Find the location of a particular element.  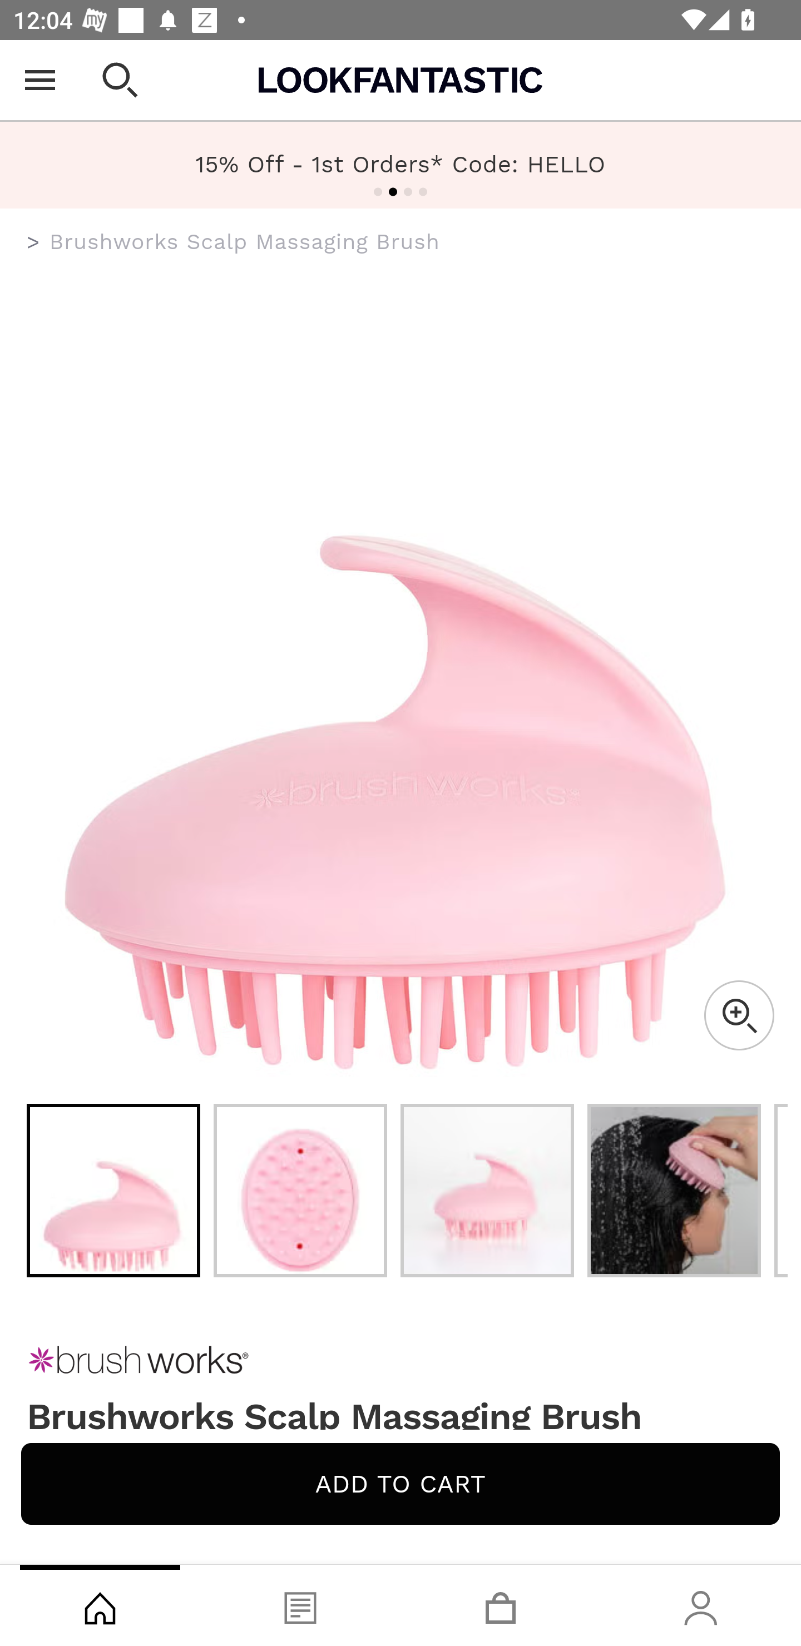

Blog, tab, 2 of 4 is located at coordinates (300, 1605).